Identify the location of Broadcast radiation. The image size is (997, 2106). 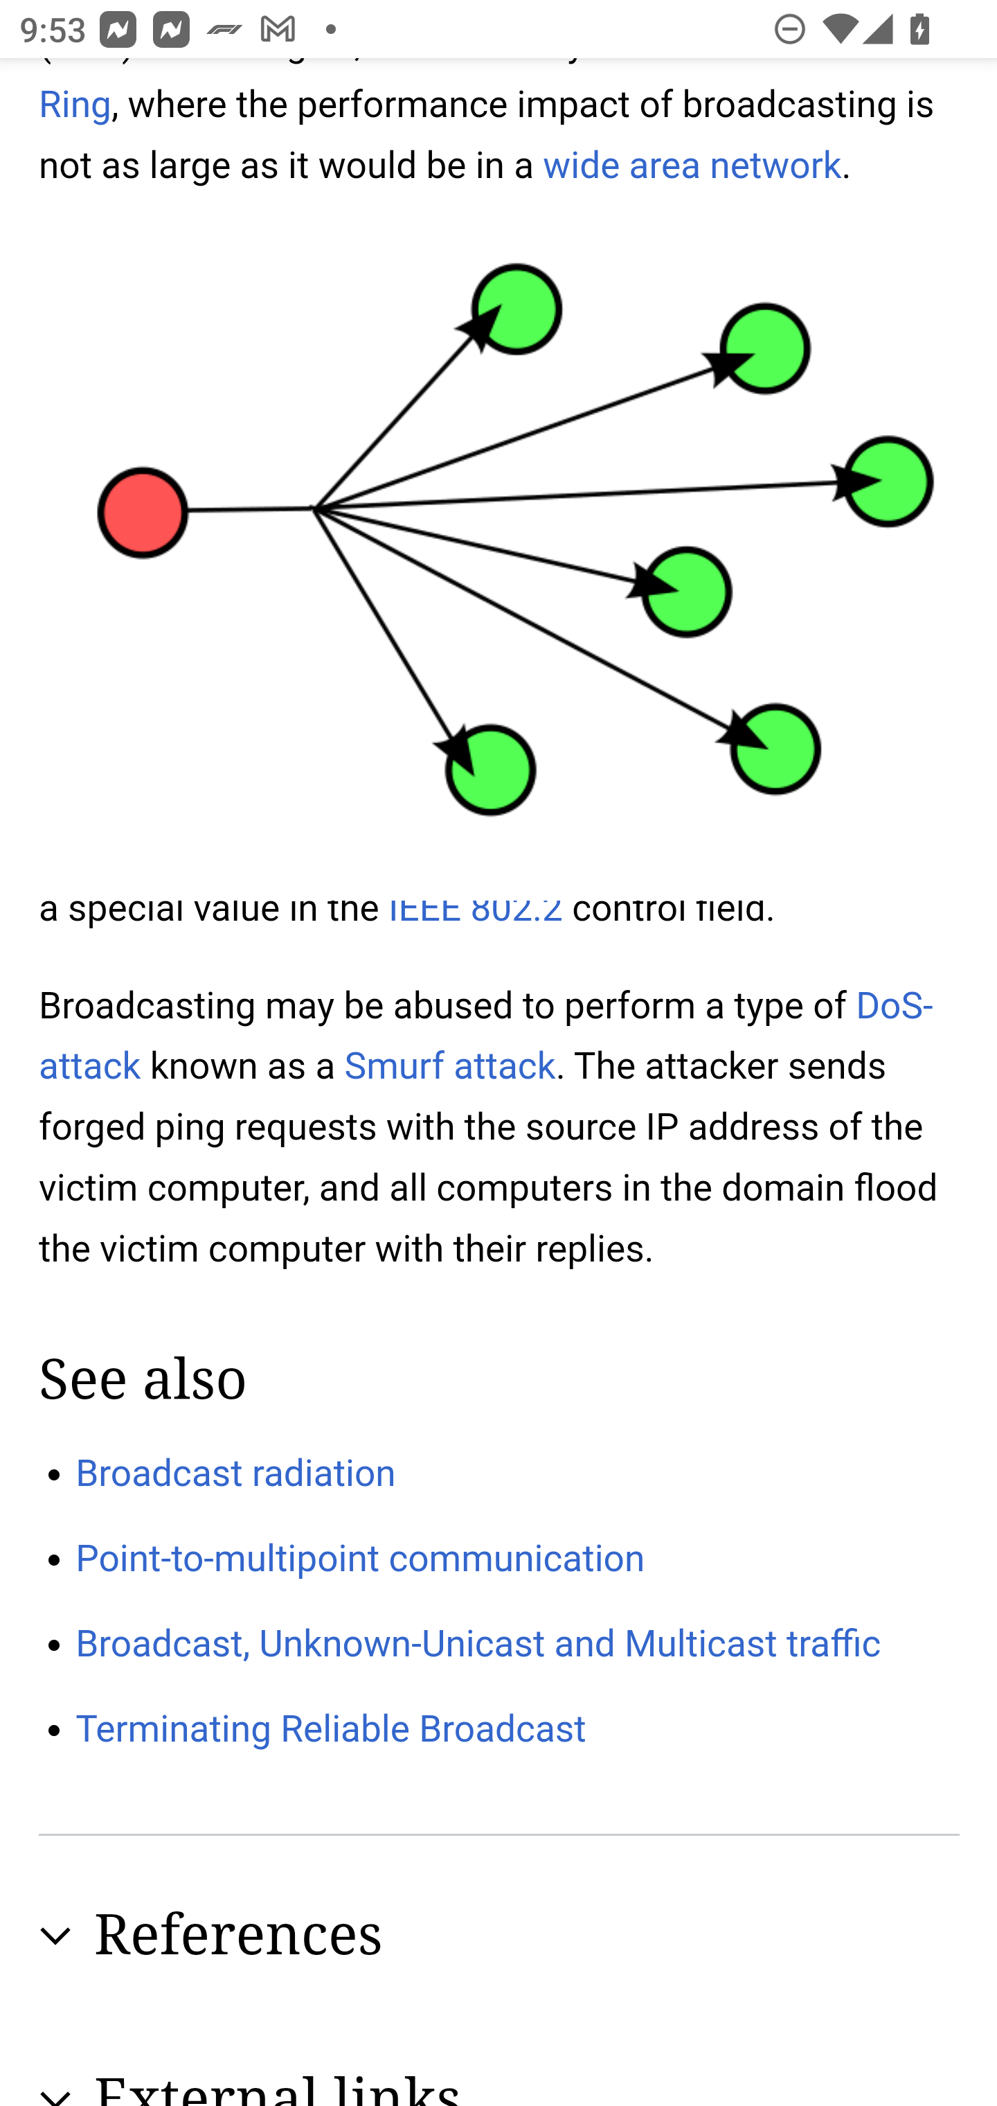
(236, 1471).